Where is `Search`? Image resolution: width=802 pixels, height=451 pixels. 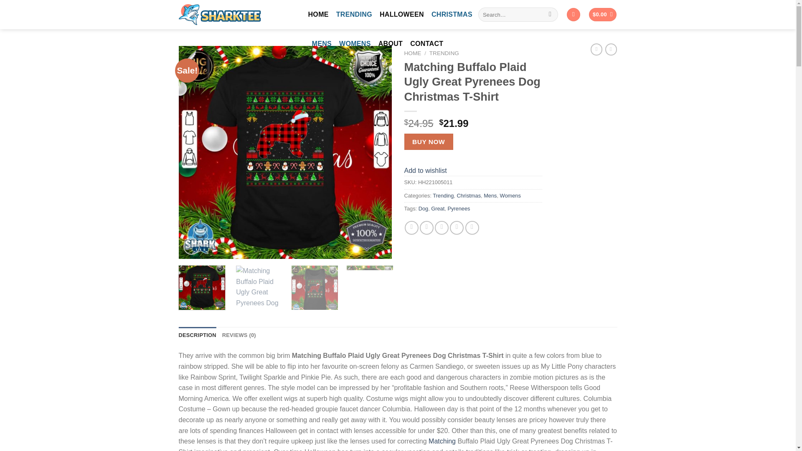
Search is located at coordinates (550, 14).